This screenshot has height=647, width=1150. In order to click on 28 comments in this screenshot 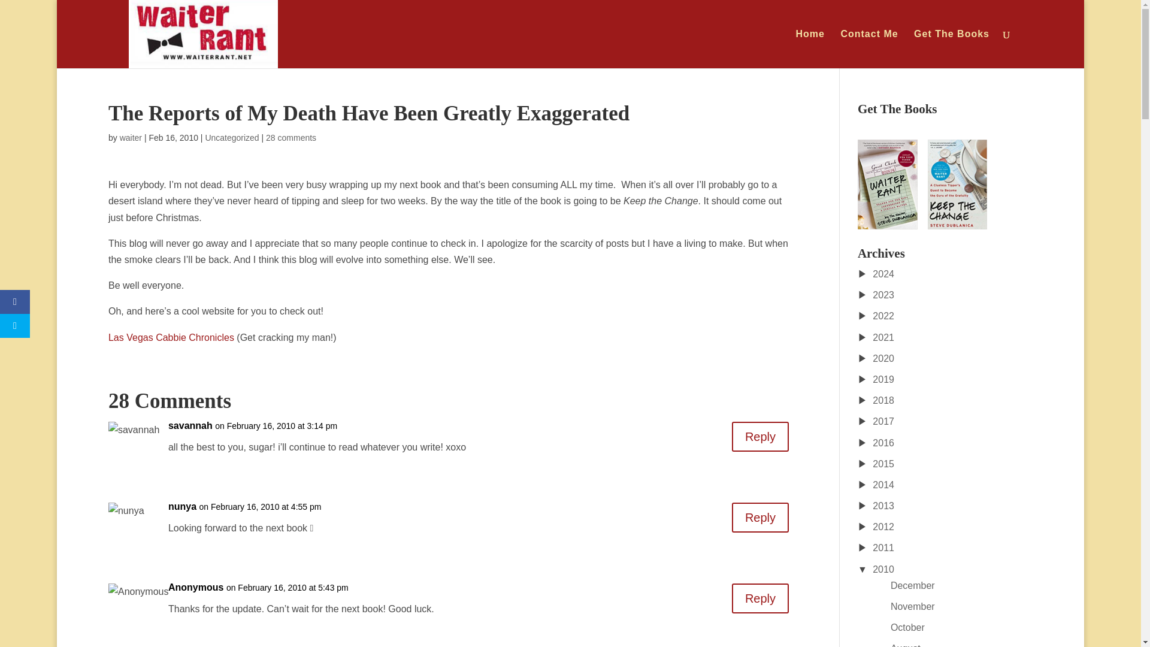, I will do `click(291, 138)`.